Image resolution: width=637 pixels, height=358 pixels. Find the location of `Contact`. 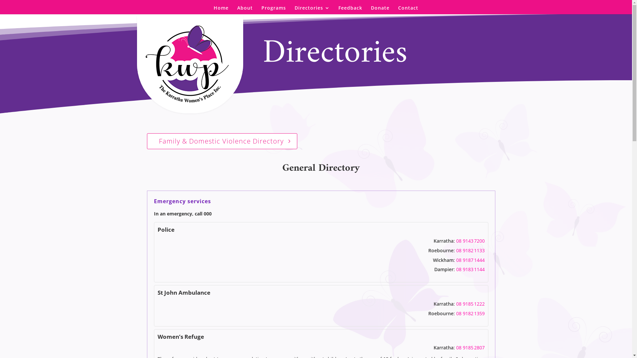

Contact is located at coordinates (408, 10).